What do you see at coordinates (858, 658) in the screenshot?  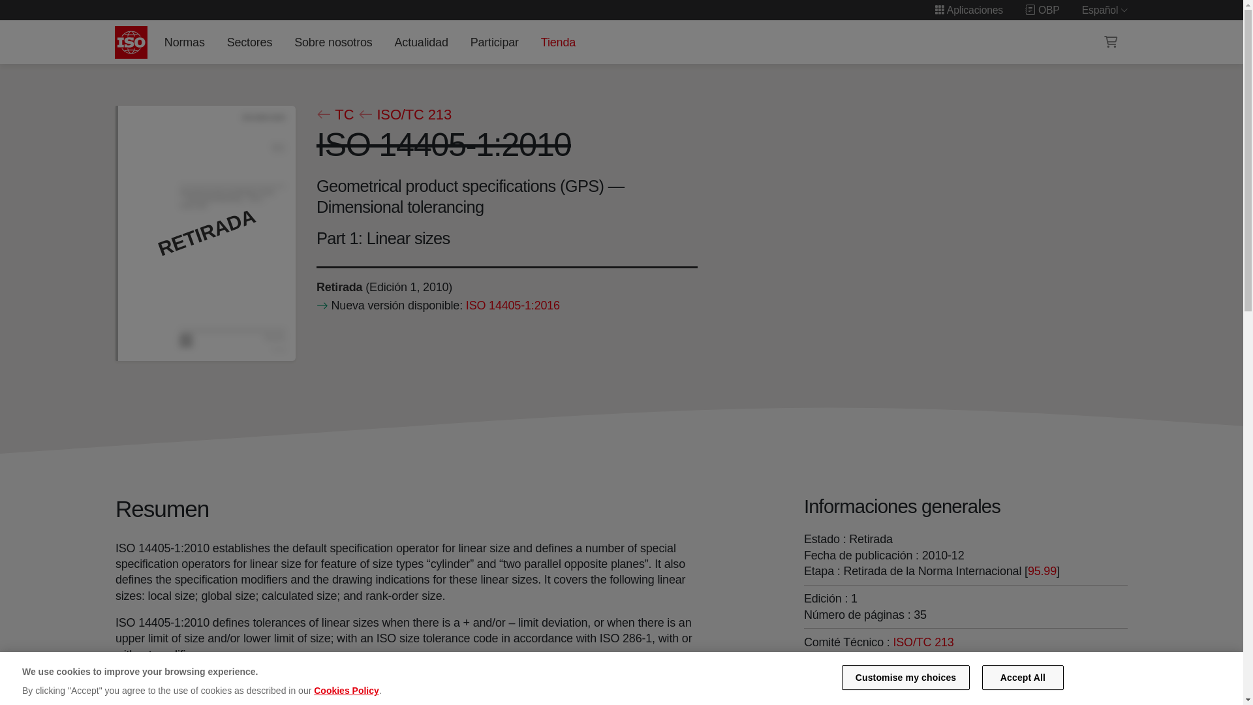 I see `Limits and fits` at bounding box center [858, 658].